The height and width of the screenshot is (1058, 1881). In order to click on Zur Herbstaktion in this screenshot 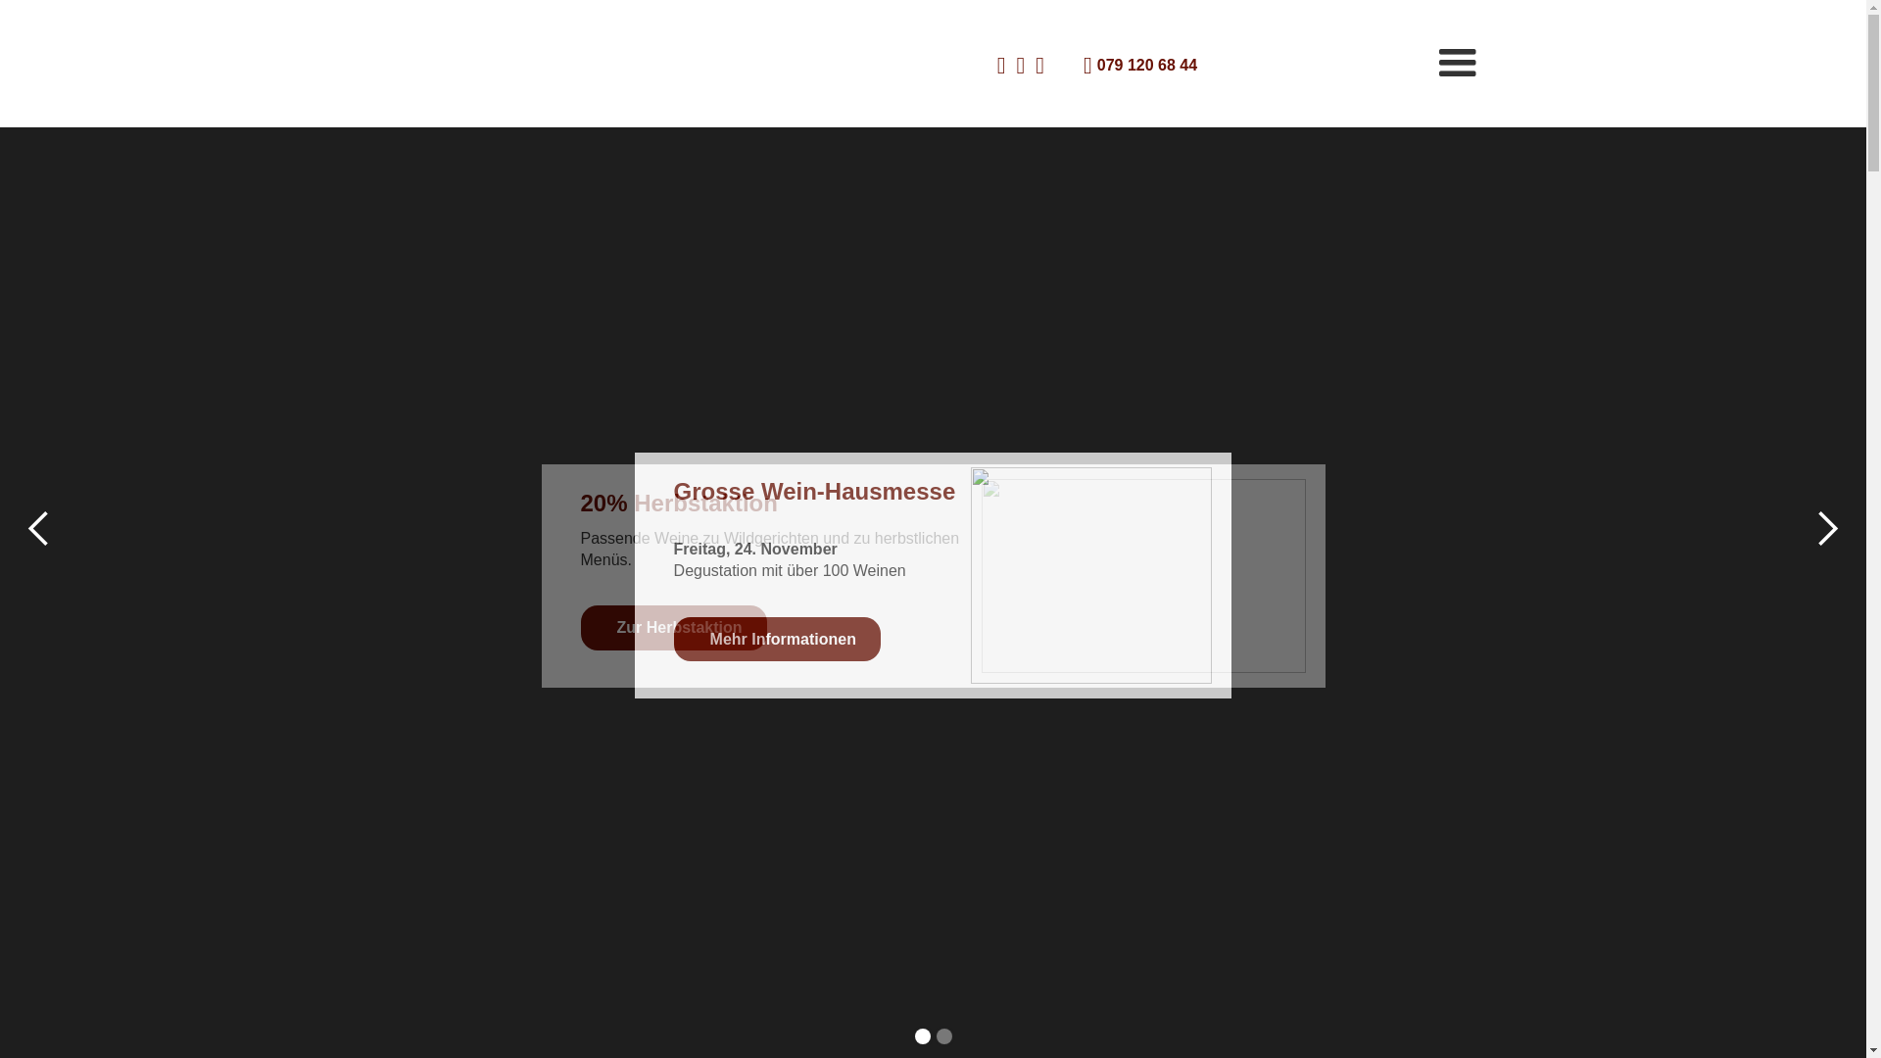, I will do `click(673, 628)`.